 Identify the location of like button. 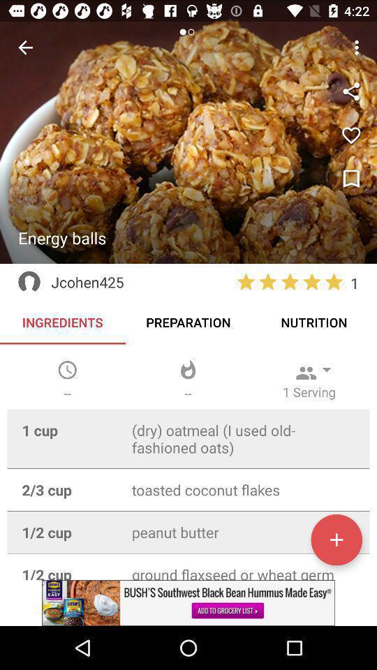
(351, 135).